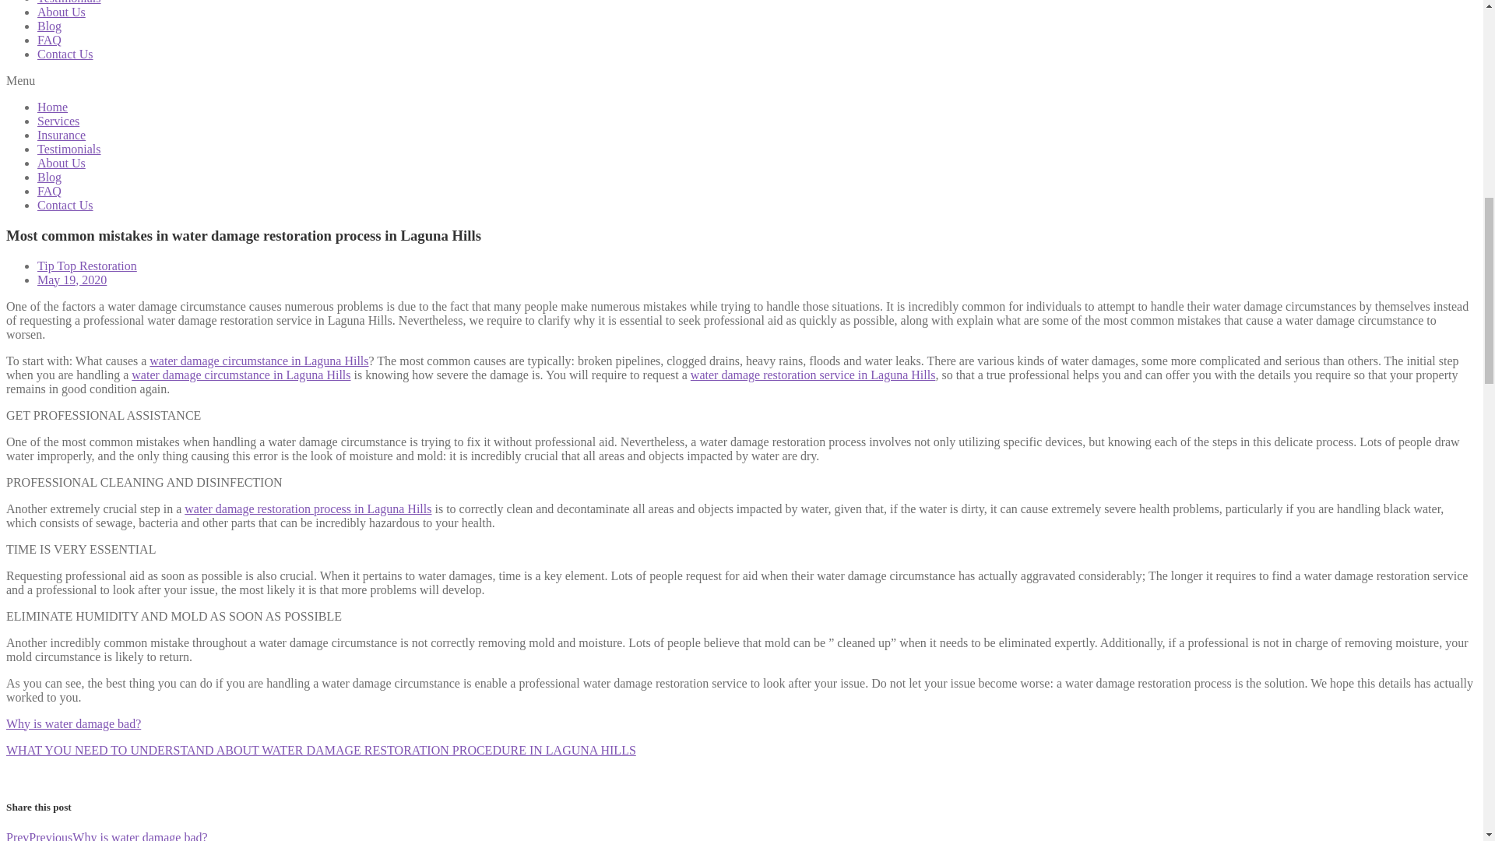  I want to click on Blog, so click(49, 26).